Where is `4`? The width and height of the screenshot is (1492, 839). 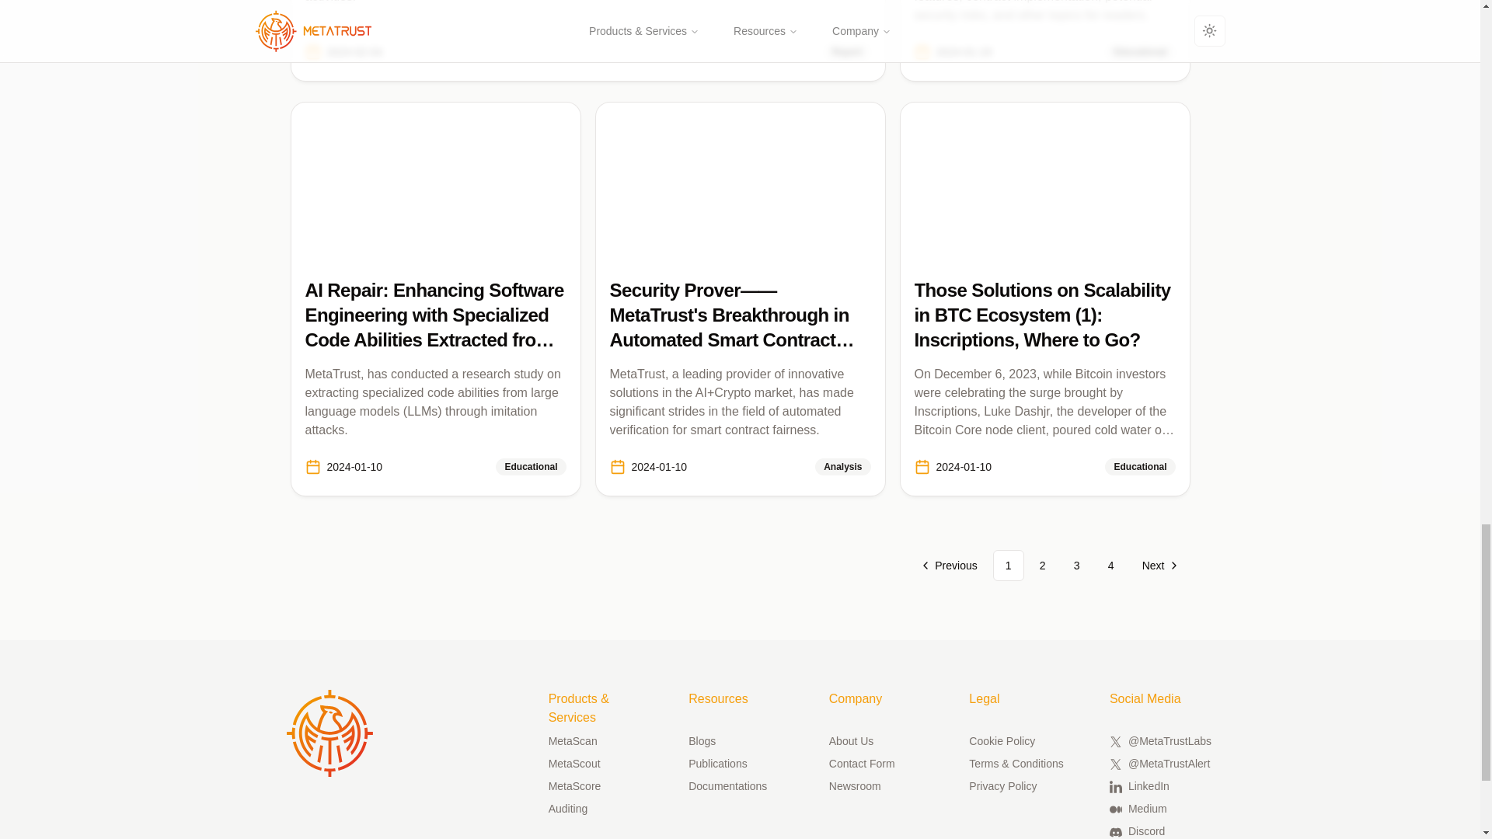
4 is located at coordinates (1110, 566).